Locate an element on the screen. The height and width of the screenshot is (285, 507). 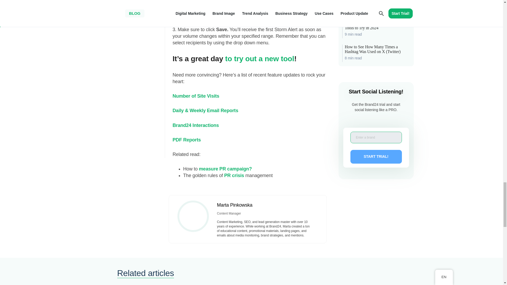
Marta Pinkowska is located at coordinates (234, 205).